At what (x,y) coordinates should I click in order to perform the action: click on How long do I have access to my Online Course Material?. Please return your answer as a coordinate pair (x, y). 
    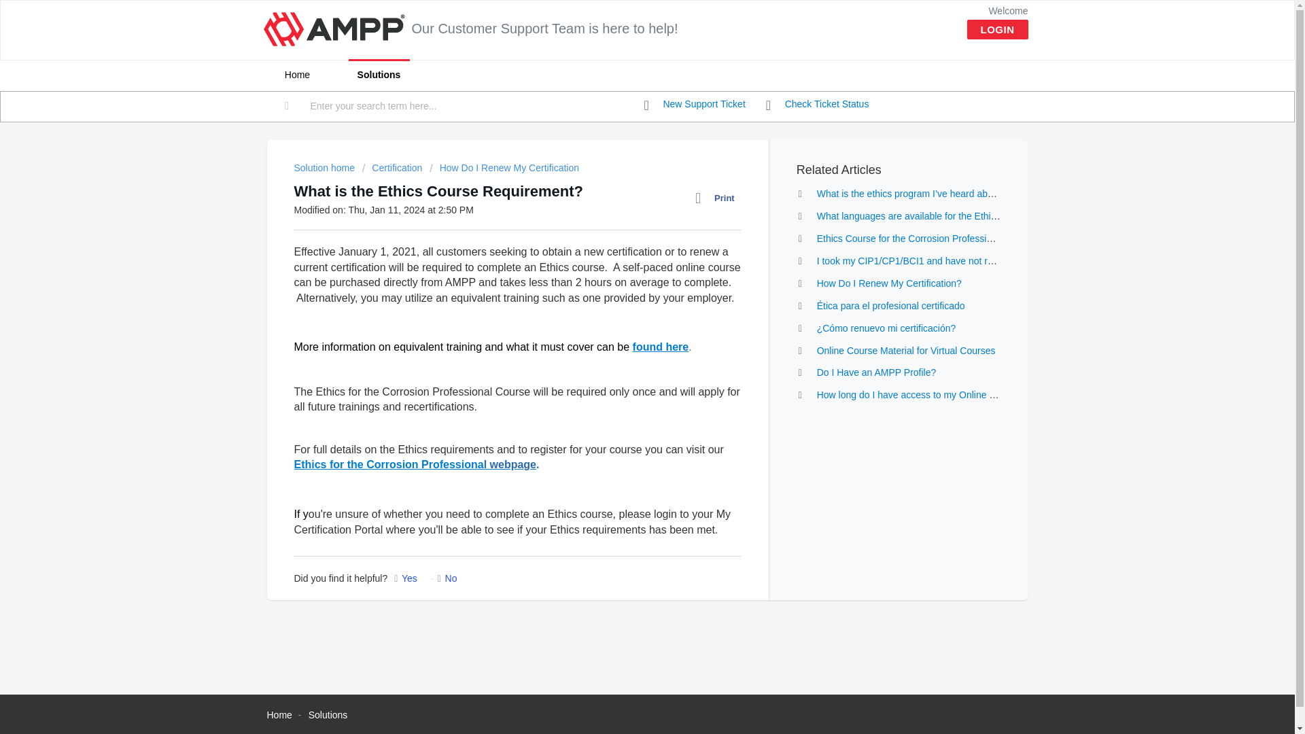
    Looking at the image, I should click on (939, 394).